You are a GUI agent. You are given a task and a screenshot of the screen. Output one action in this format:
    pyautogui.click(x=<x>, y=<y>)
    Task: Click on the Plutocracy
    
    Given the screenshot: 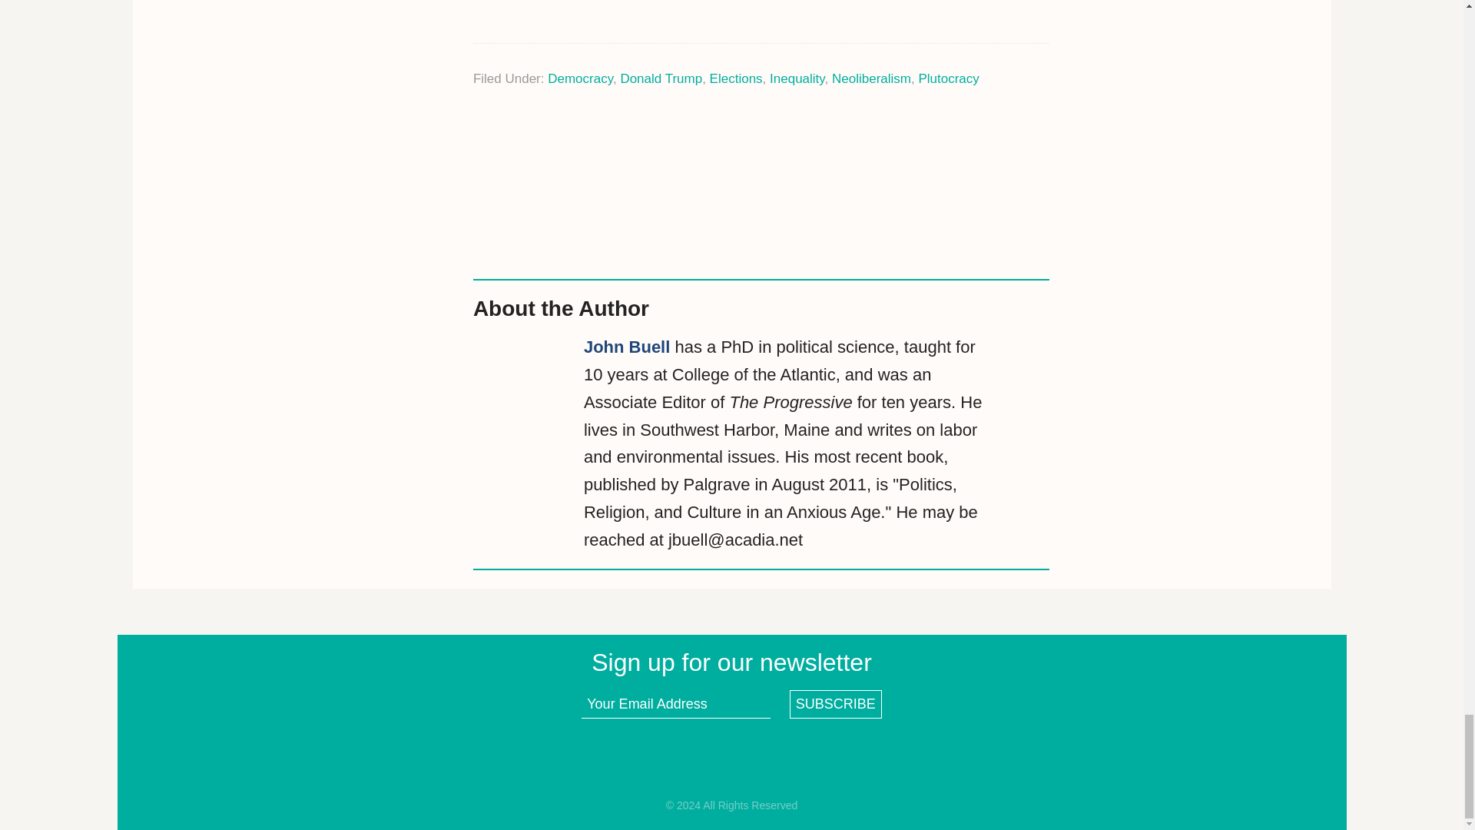 What is the action you would take?
    pyautogui.click(x=948, y=78)
    